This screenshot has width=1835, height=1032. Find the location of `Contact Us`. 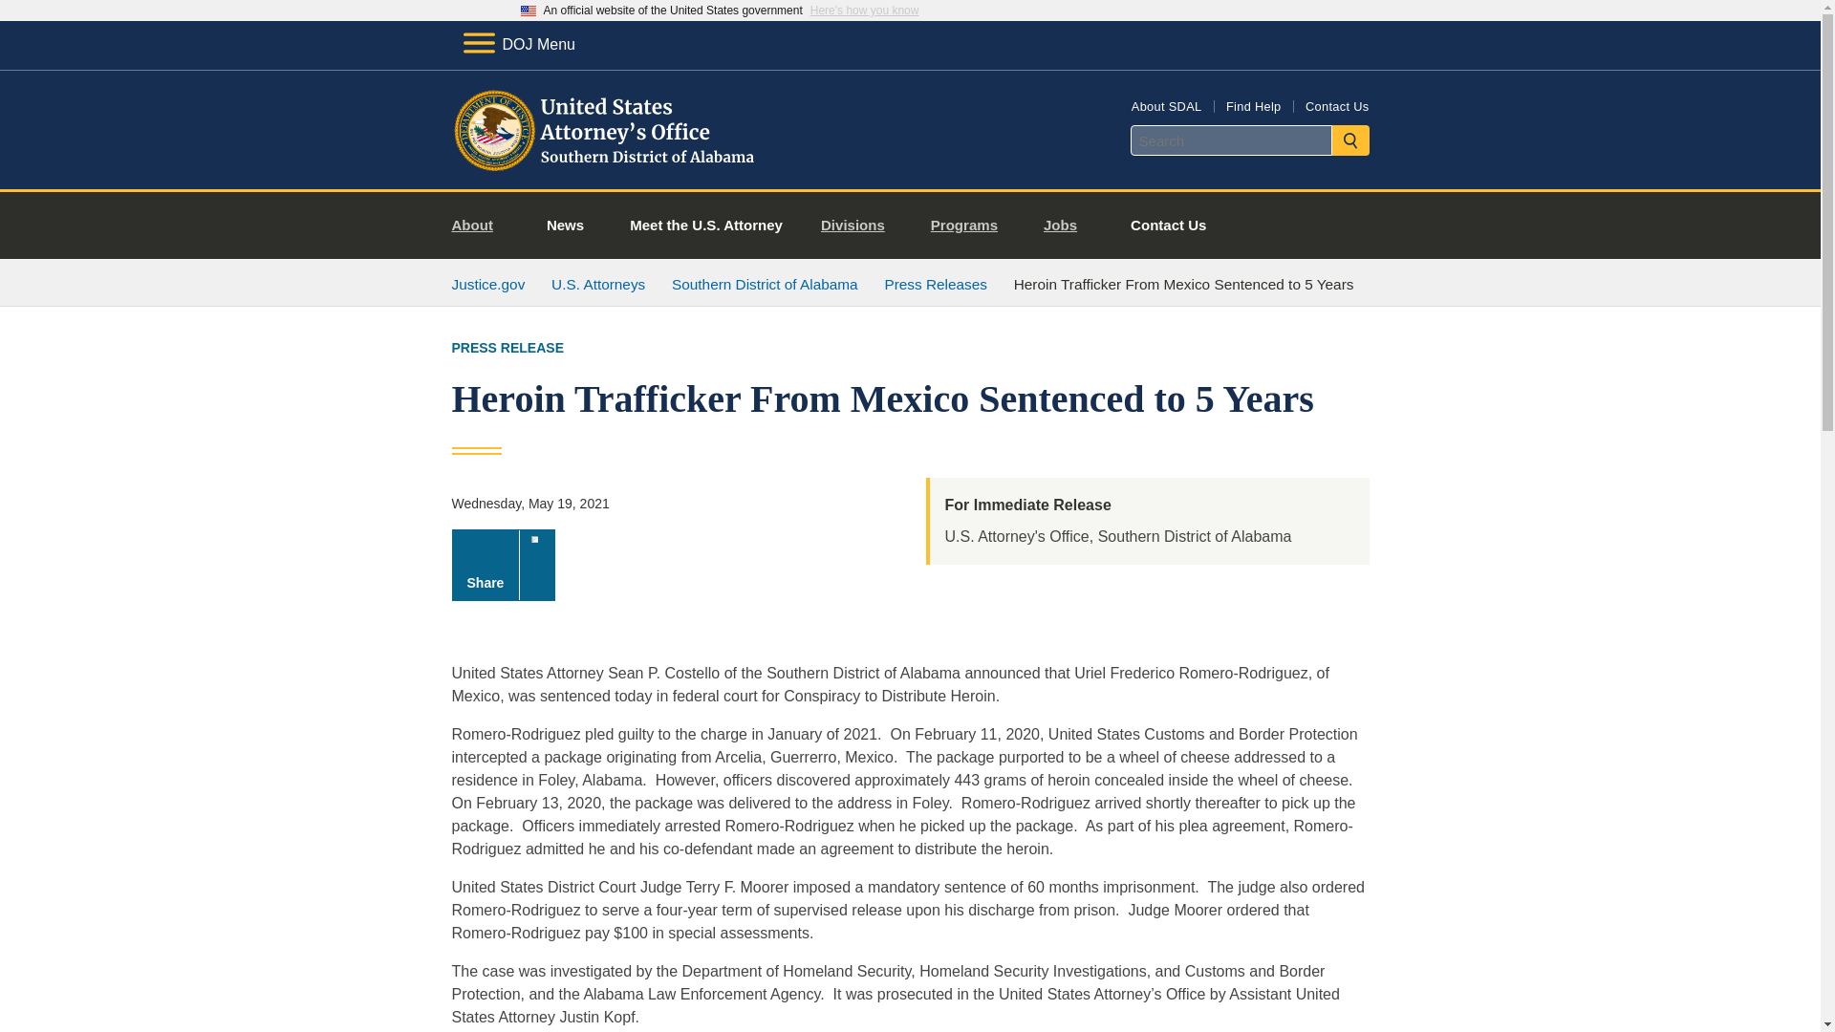

Contact Us is located at coordinates (1336, 105).